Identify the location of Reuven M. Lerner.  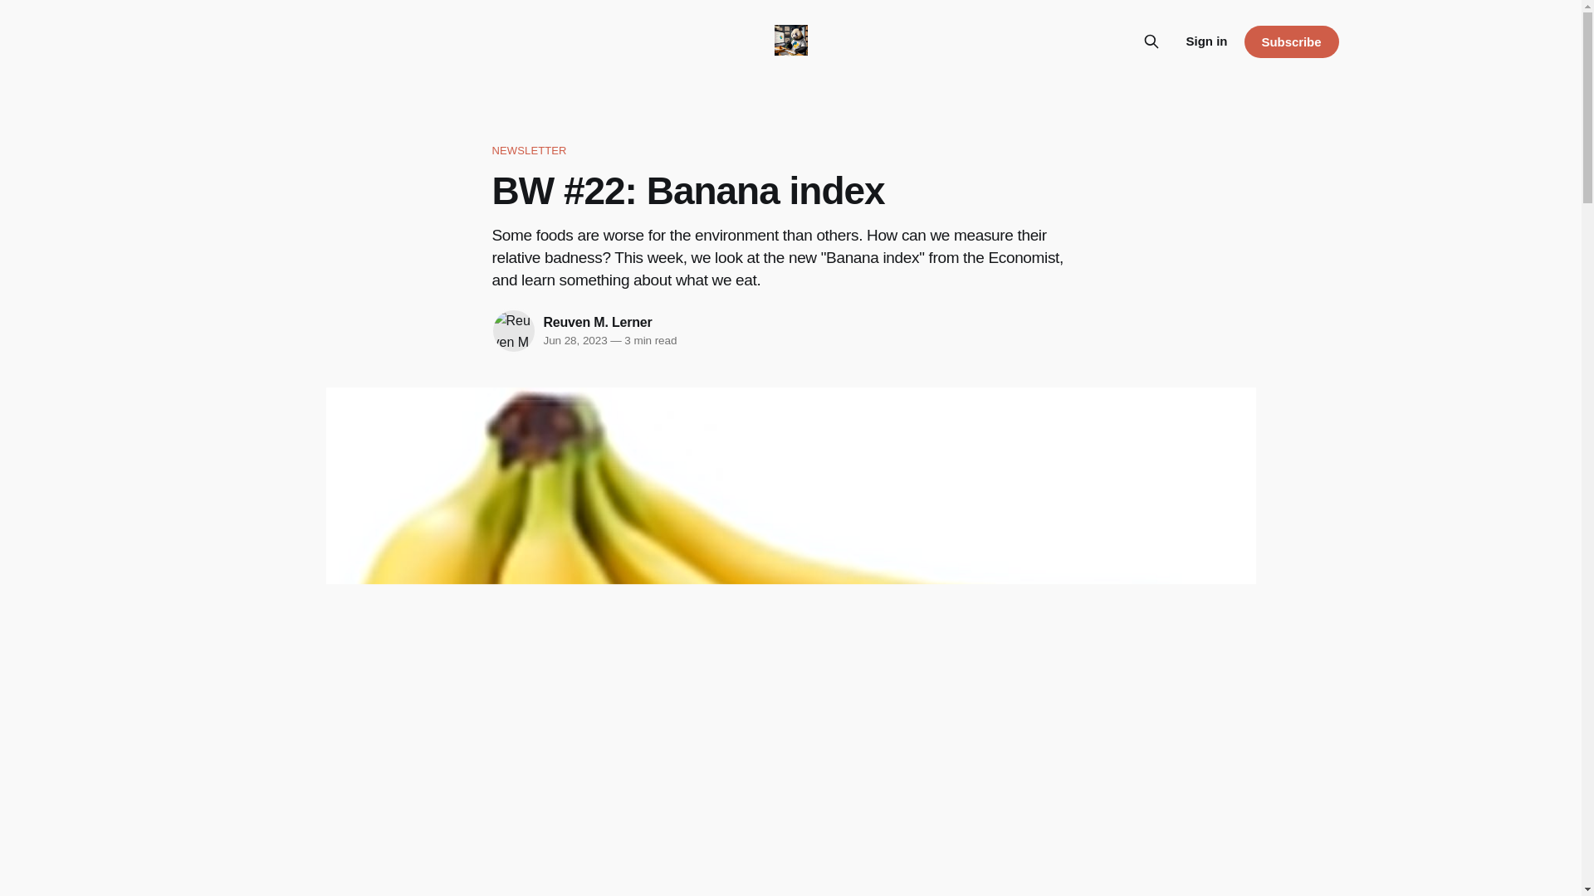
(598, 322).